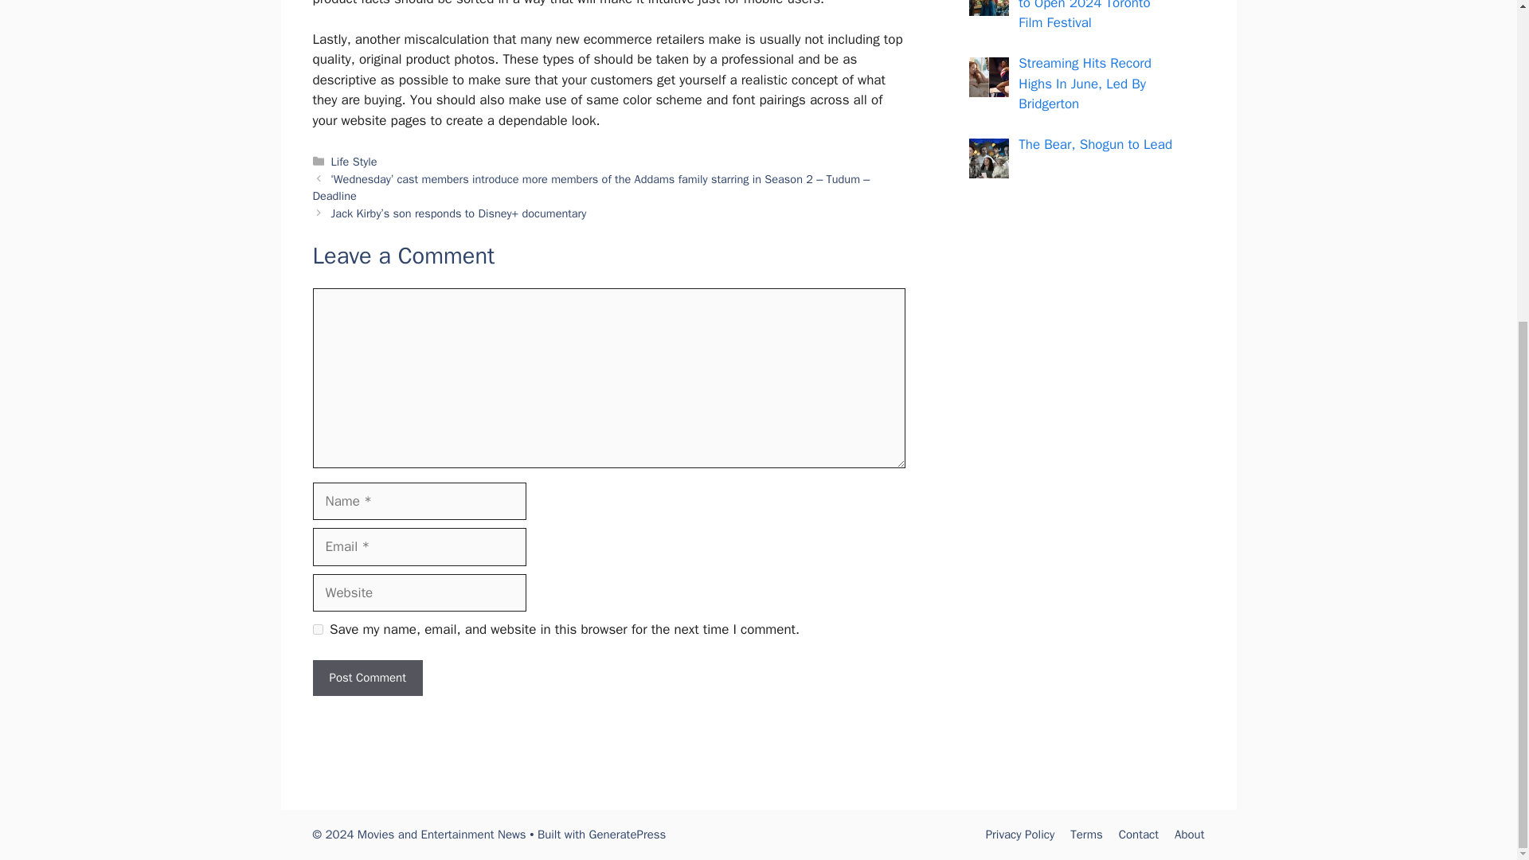 The width and height of the screenshot is (1529, 860). I want to click on Post Comment, so click(366, 678).